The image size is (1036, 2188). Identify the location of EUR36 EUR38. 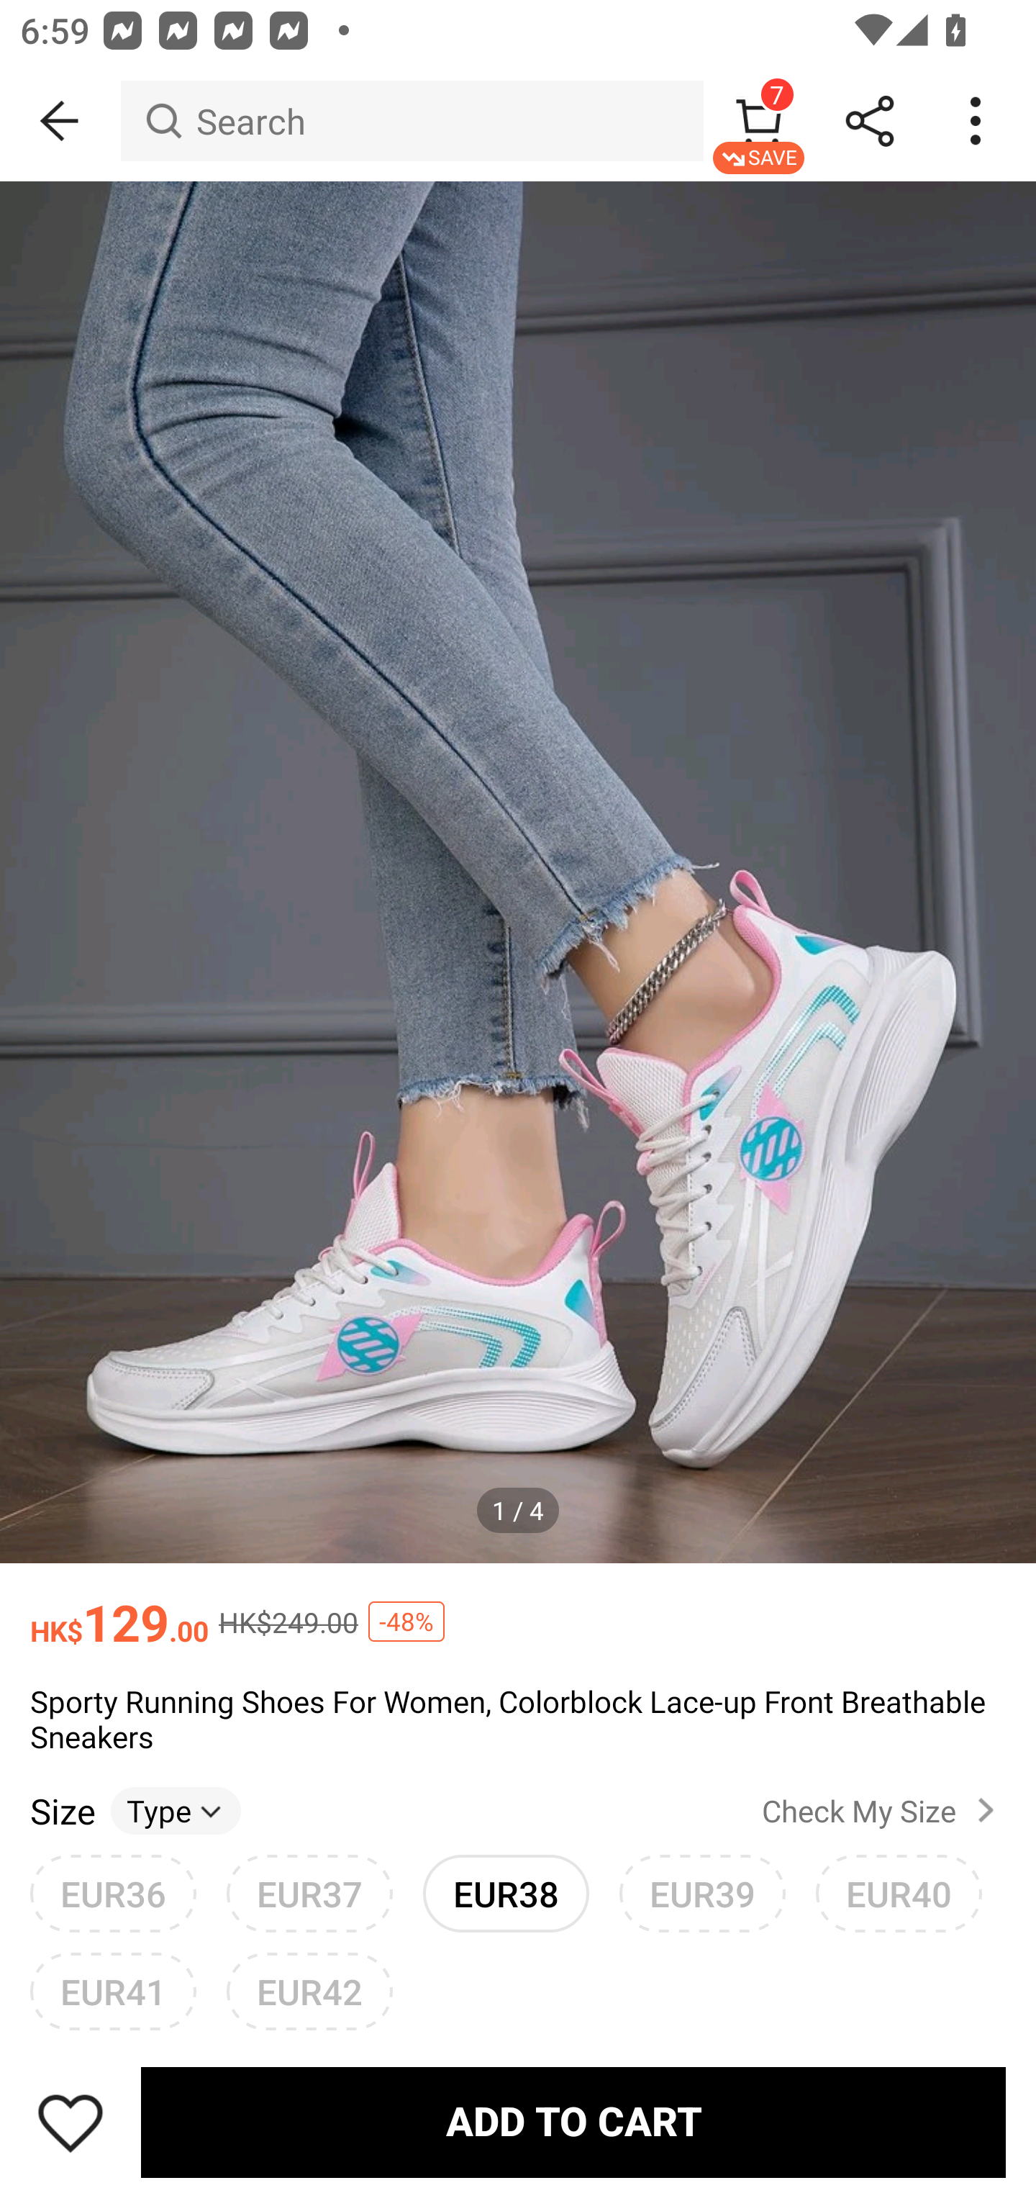
(113, 1893).